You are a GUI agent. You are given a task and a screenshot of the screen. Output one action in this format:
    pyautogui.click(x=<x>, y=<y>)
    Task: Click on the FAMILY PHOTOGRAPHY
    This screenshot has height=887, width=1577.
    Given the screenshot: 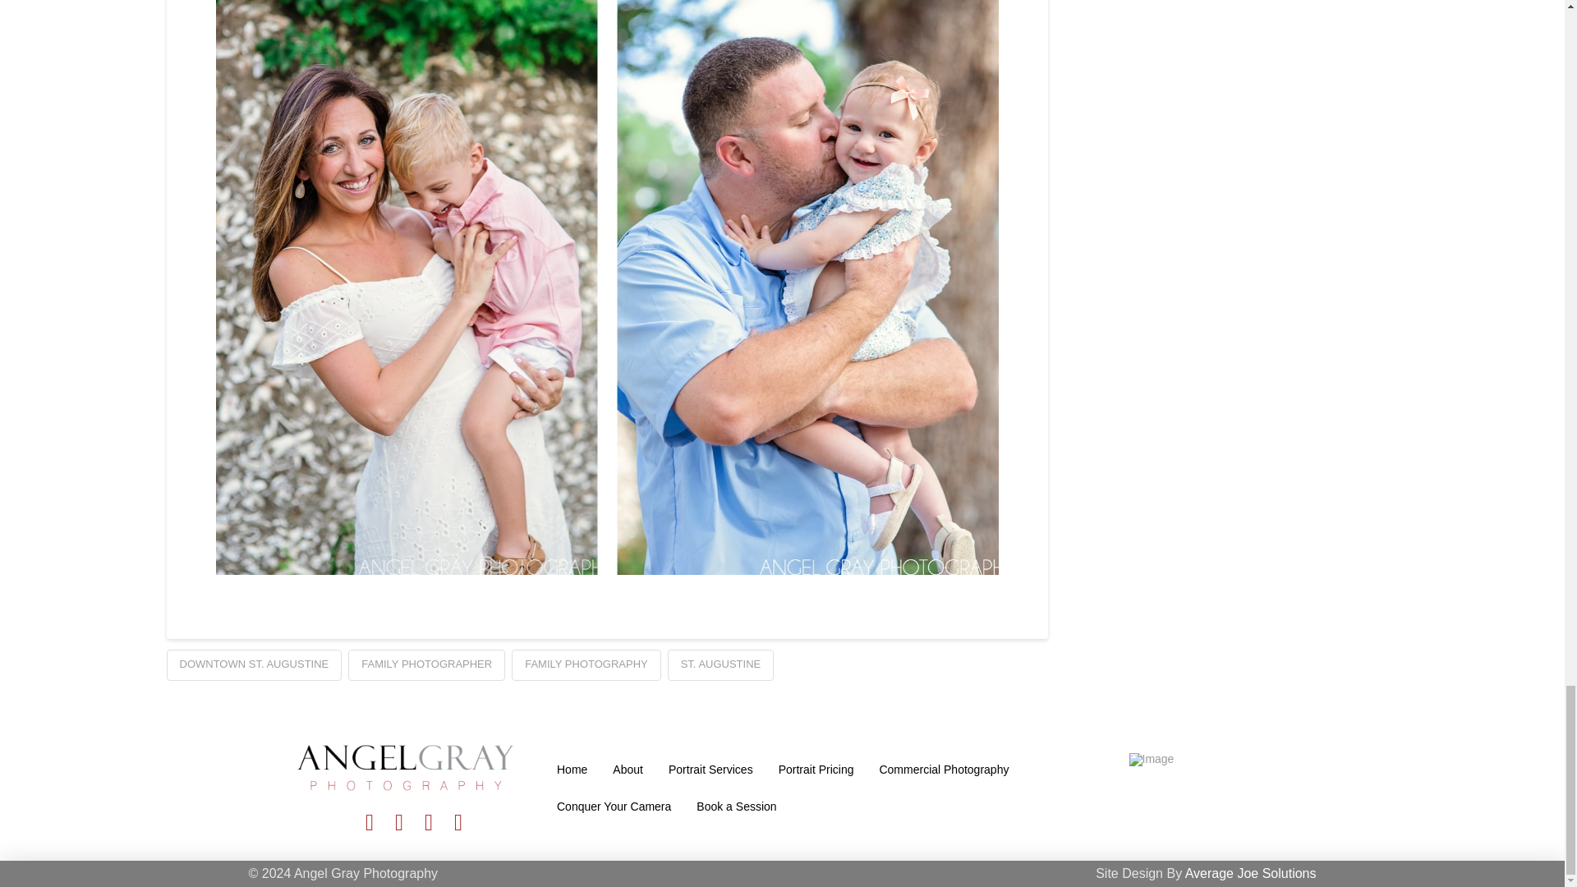 What is the action you would take?
    pyautogui.click(x=586, y=665)
    